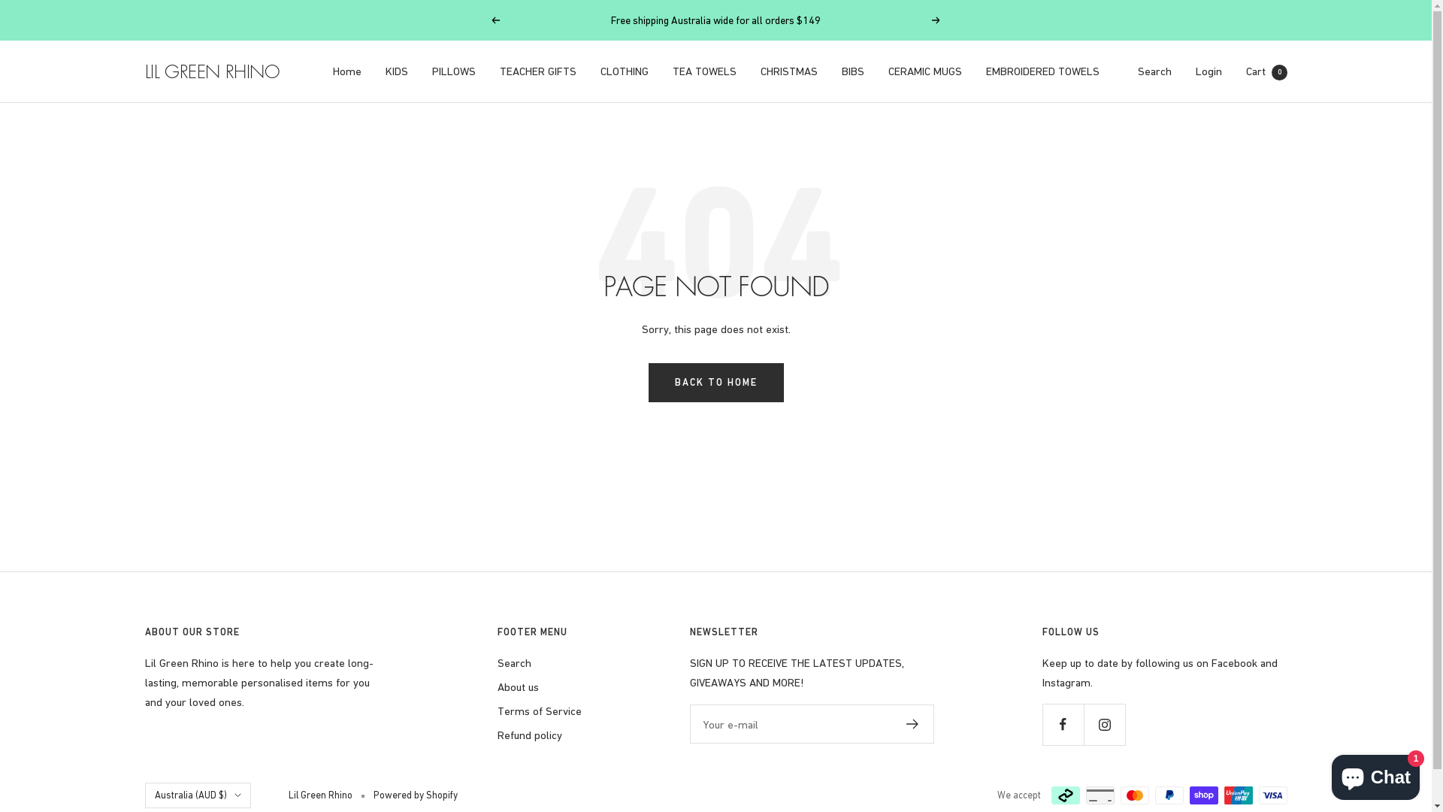  Describe the element at coordinates (1043, 71) in the screenshot. I see `EMBROIDERED TOWELS` at that location.